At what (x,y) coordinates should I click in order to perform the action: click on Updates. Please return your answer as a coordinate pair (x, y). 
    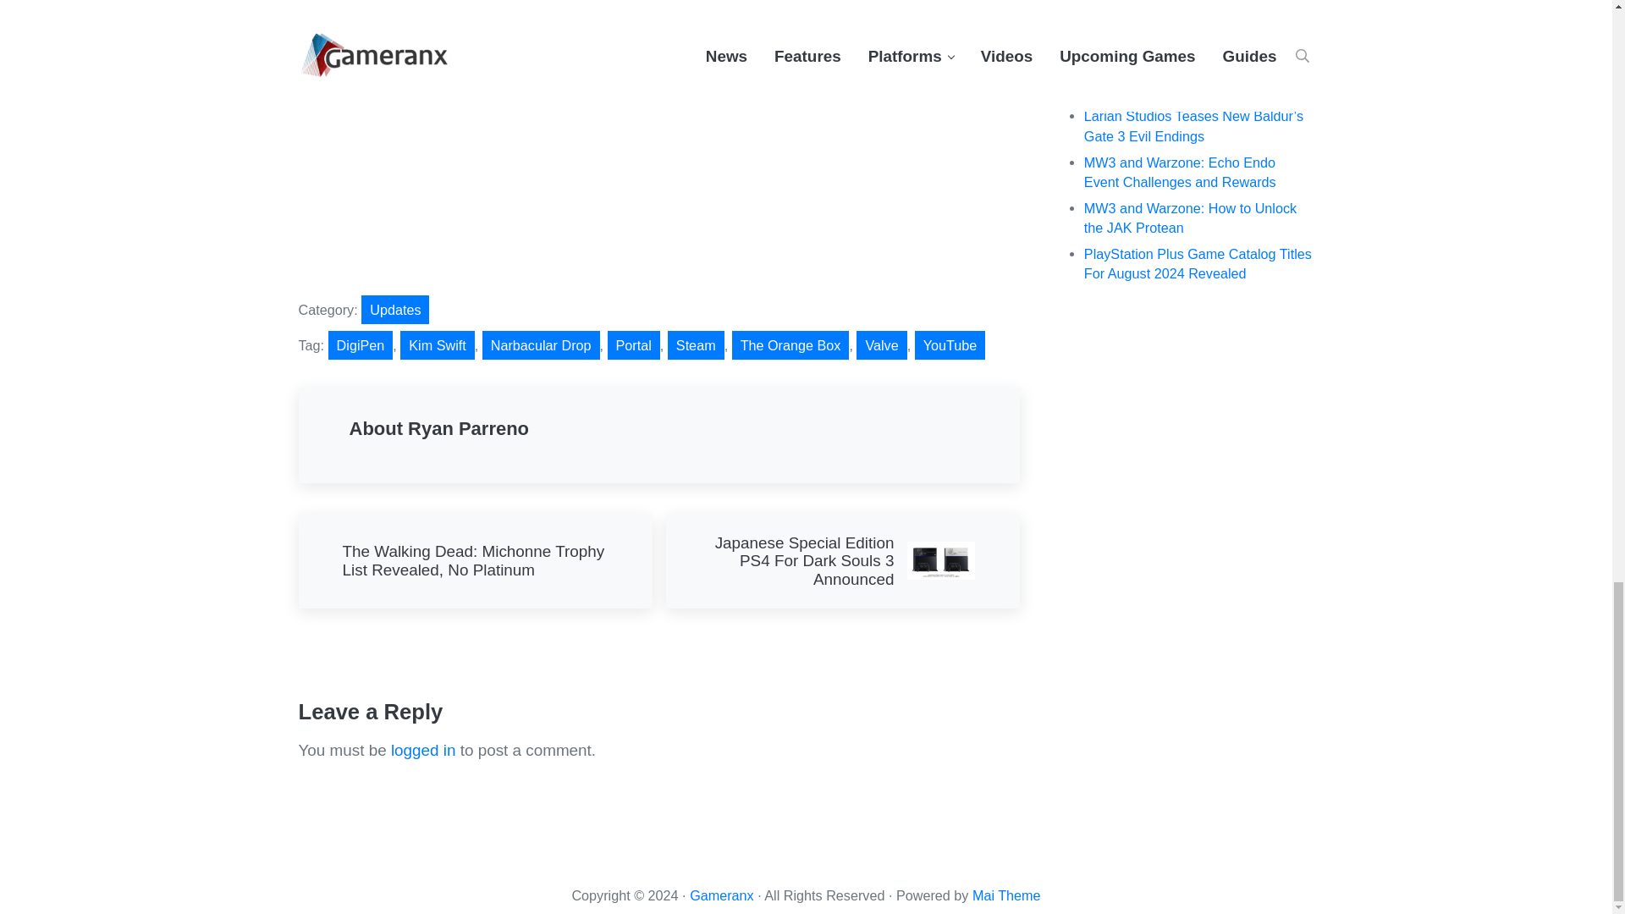
    Looking at the image, I should click on (394, 310).